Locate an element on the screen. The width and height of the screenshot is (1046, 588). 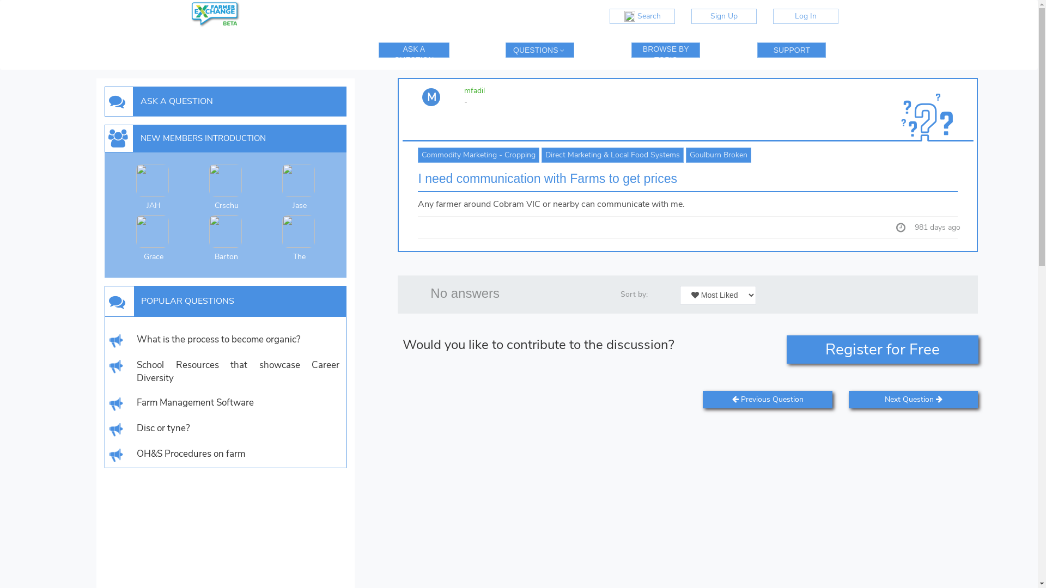
BROWSE BY TOPIC is located at coordinates (666, 49).